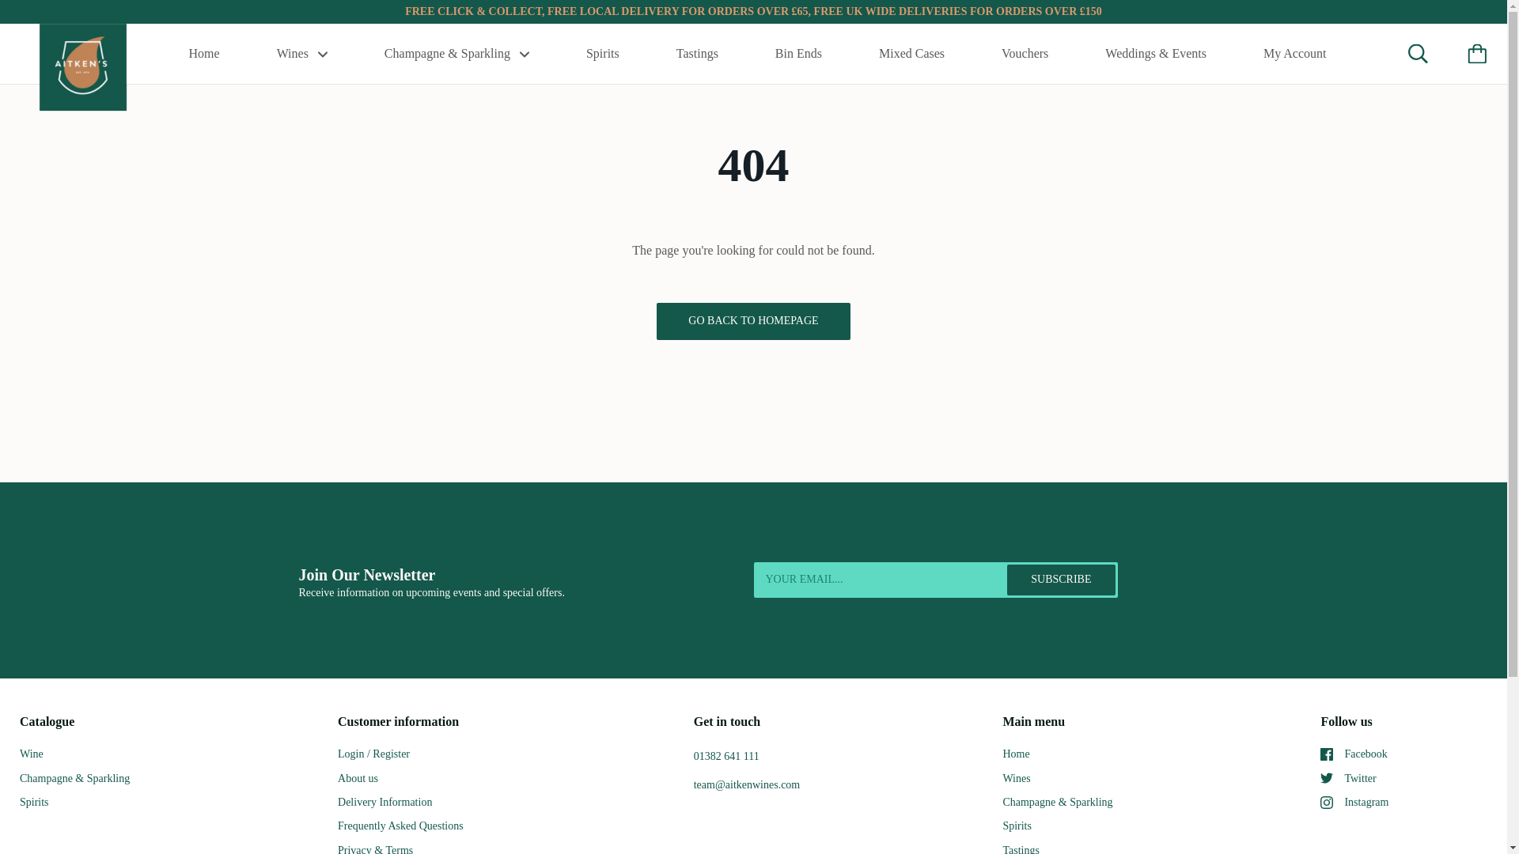  Describe the element at coordinates (1326, 778) in the screenshot. I see `Twitter` at that location.